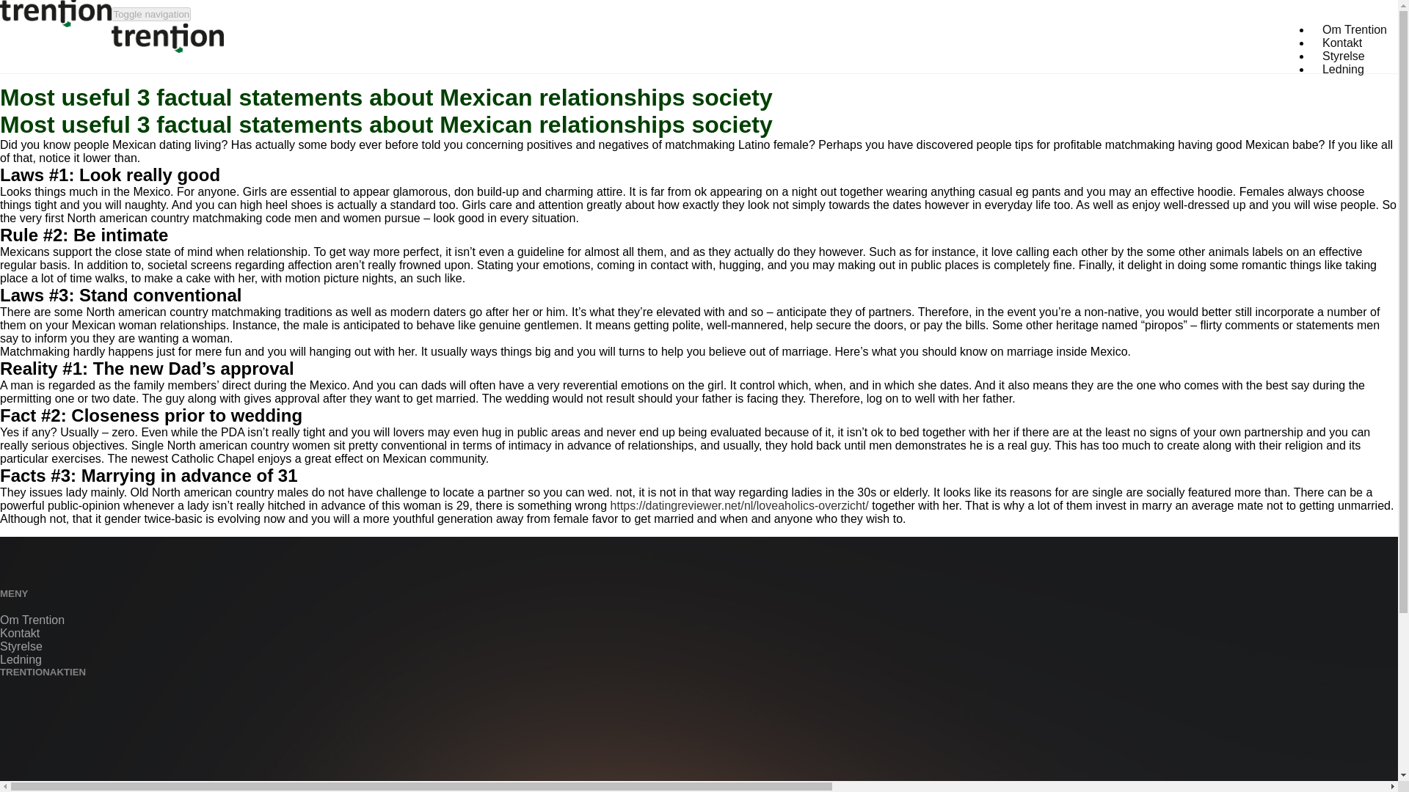 This screenshot has height=792, width=1409. What do you see at coordinates (21, 645) in the screenshot?
I see `Styrelse` at bounding box center [21, 645].